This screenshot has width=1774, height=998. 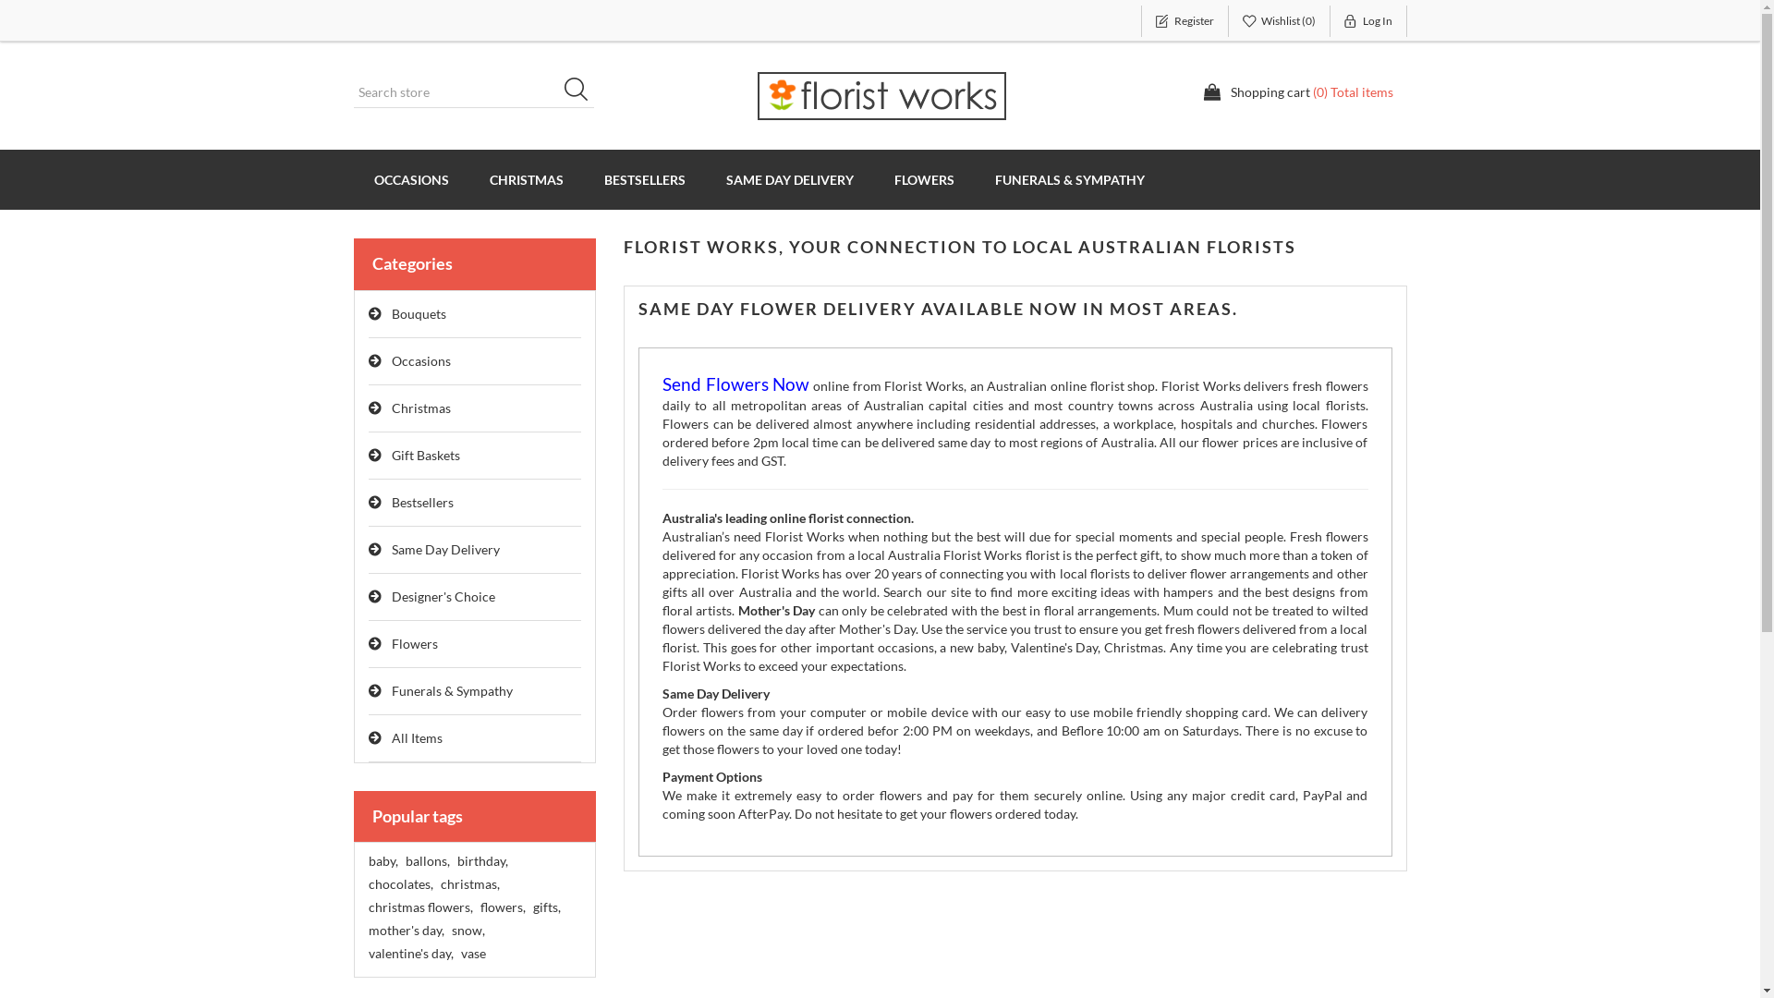 What do you see at coordinates (475, 551) in the screenshot?
I see `Same Day Delivery` at bounding box center [475, 551].